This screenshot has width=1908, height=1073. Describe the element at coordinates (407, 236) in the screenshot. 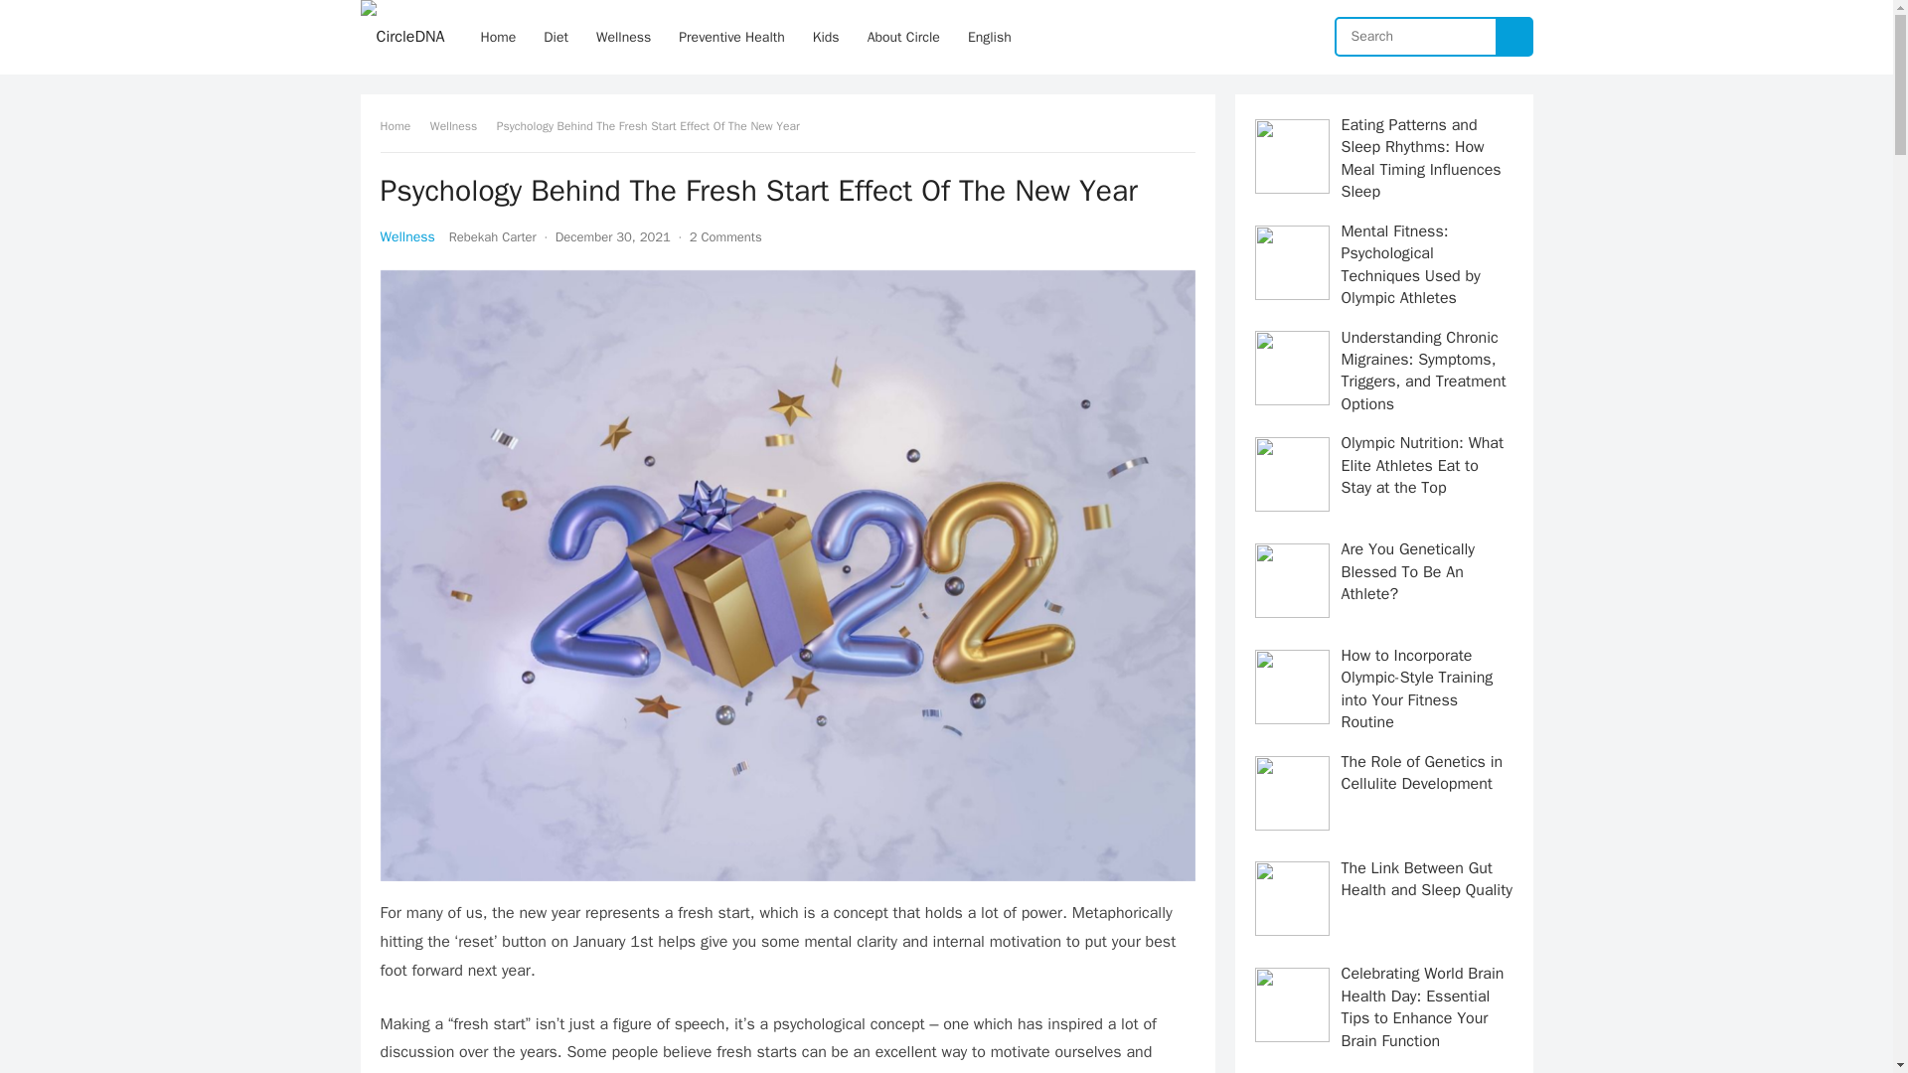

I see `Wellness` at that location.